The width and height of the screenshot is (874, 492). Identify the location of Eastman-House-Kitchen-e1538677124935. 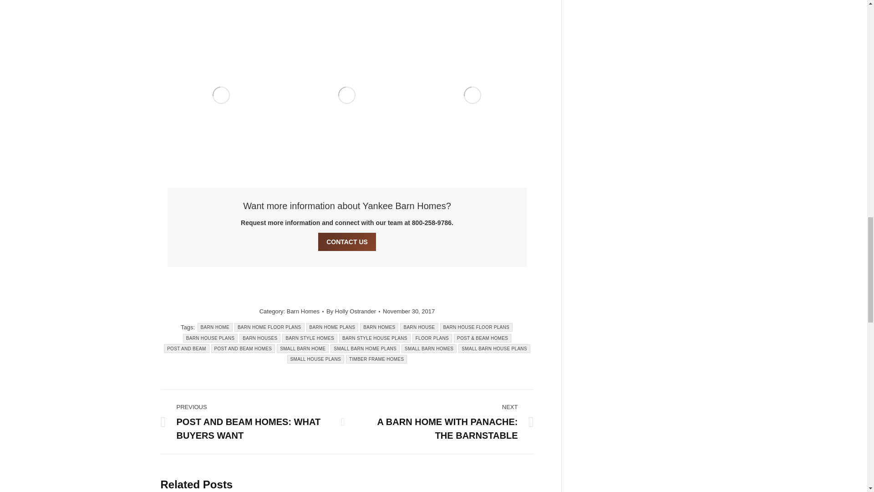
(220, 15).